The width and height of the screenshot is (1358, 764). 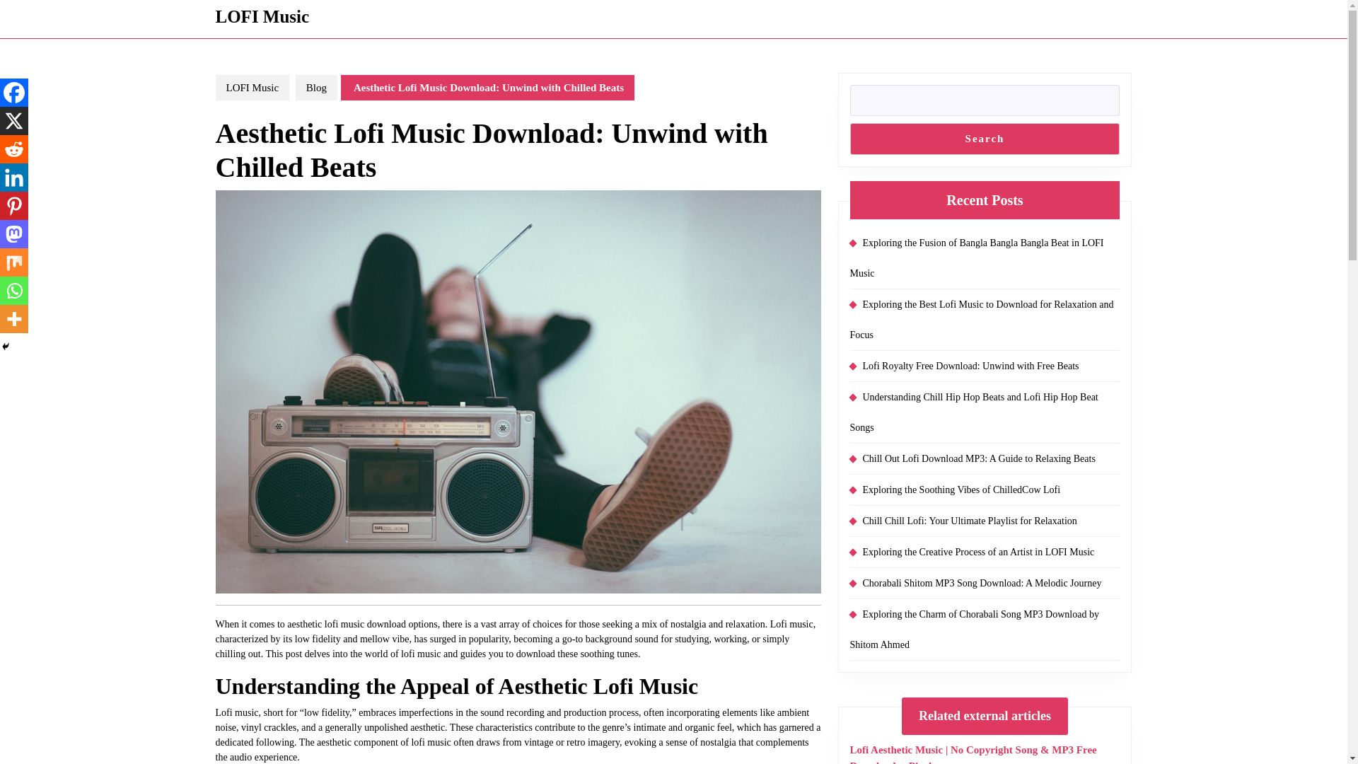 What do you see at coordinates (970, 365) in the screenshot?
I see `Lofi Royalty Free Download: Unwind with Free Beats` at bounding box center [970, 365].